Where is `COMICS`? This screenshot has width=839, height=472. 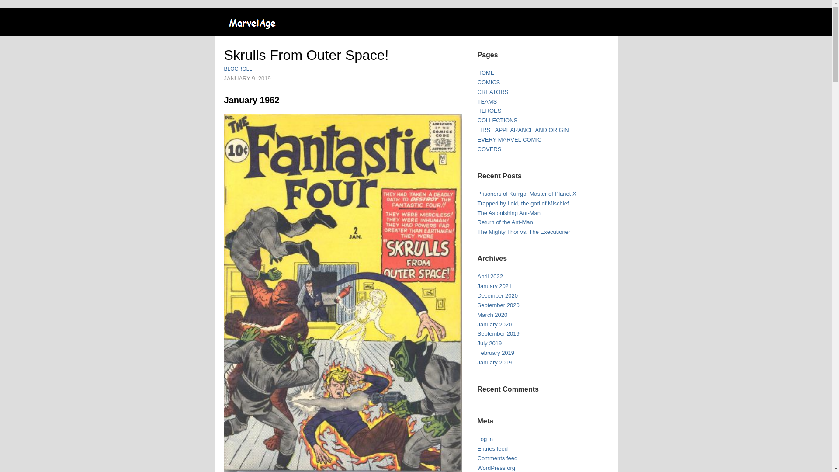
COMICS is located at coordinates (489, 82).